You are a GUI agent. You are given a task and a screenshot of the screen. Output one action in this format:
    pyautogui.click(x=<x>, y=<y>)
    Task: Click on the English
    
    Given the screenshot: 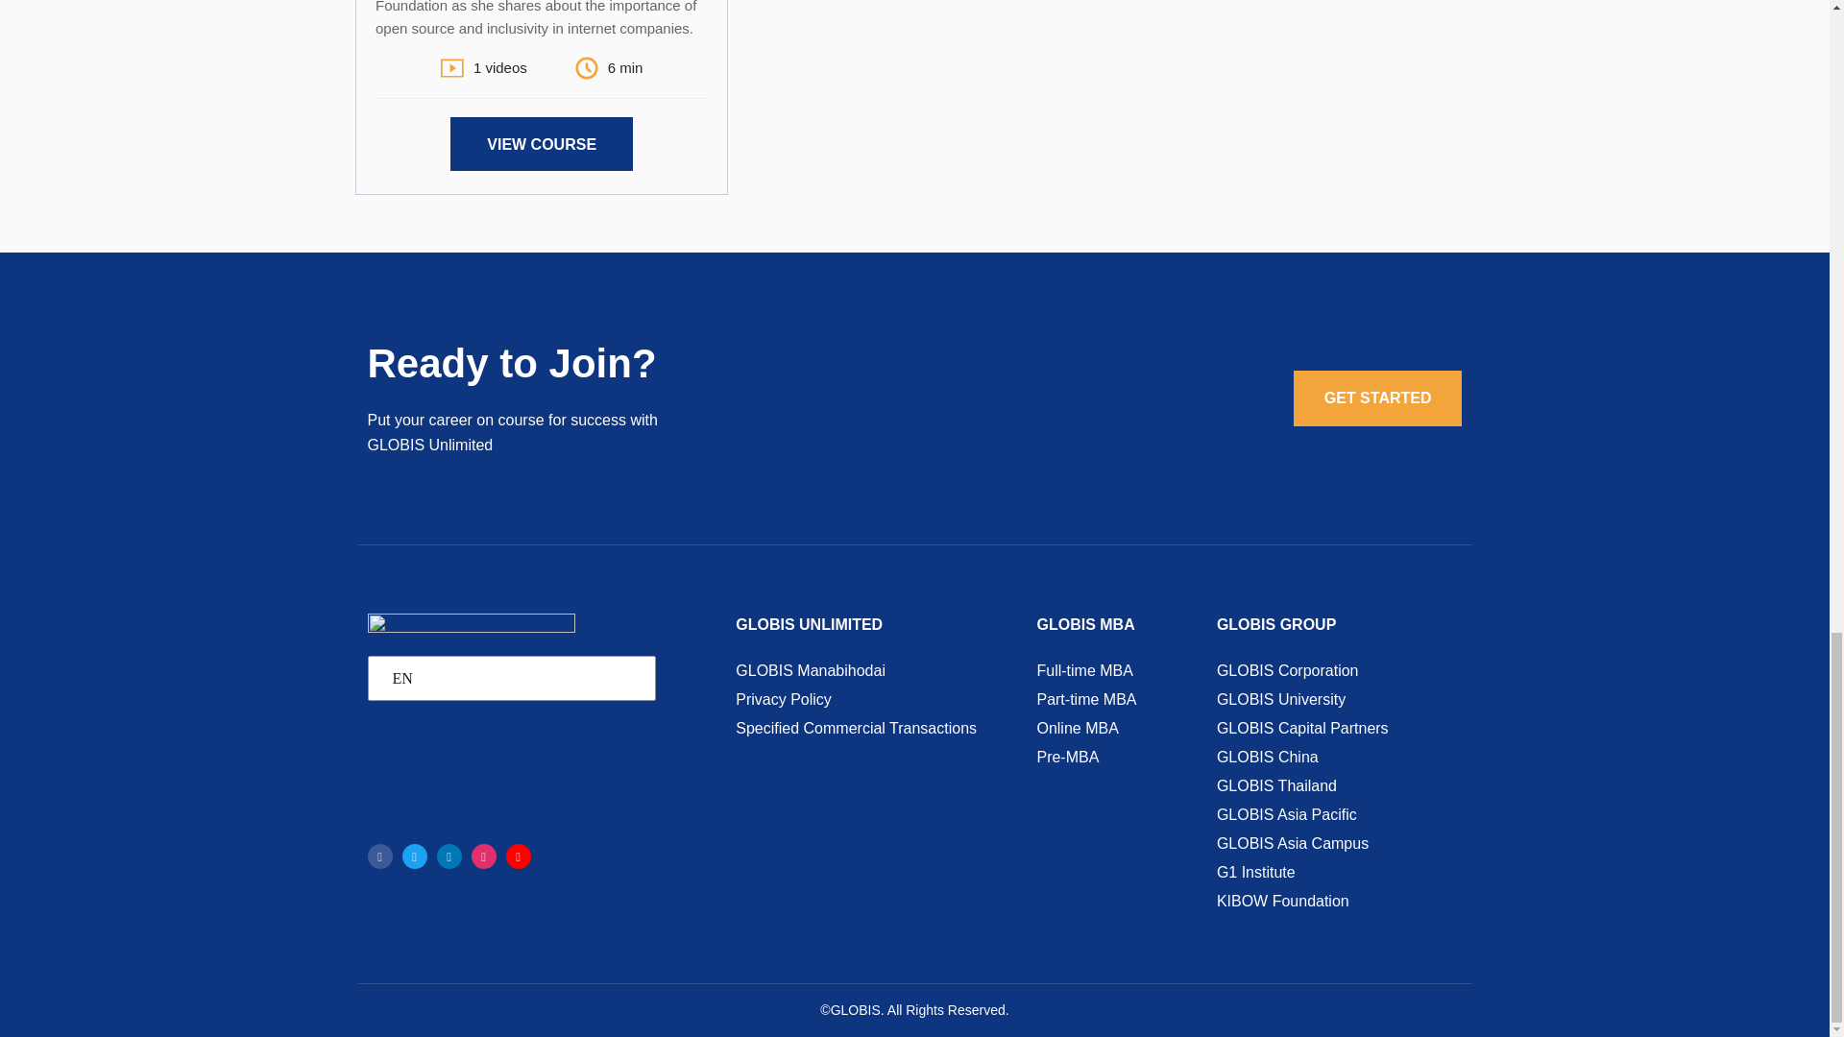 What is the action you would take?
    pyautogui.click(x=507, y=678)
    